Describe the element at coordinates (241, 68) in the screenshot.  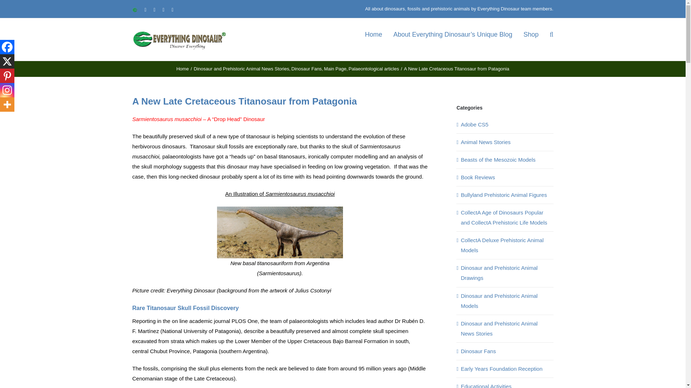
I see `Dinosaur and Prehistoric Animal News Stories` at that location.